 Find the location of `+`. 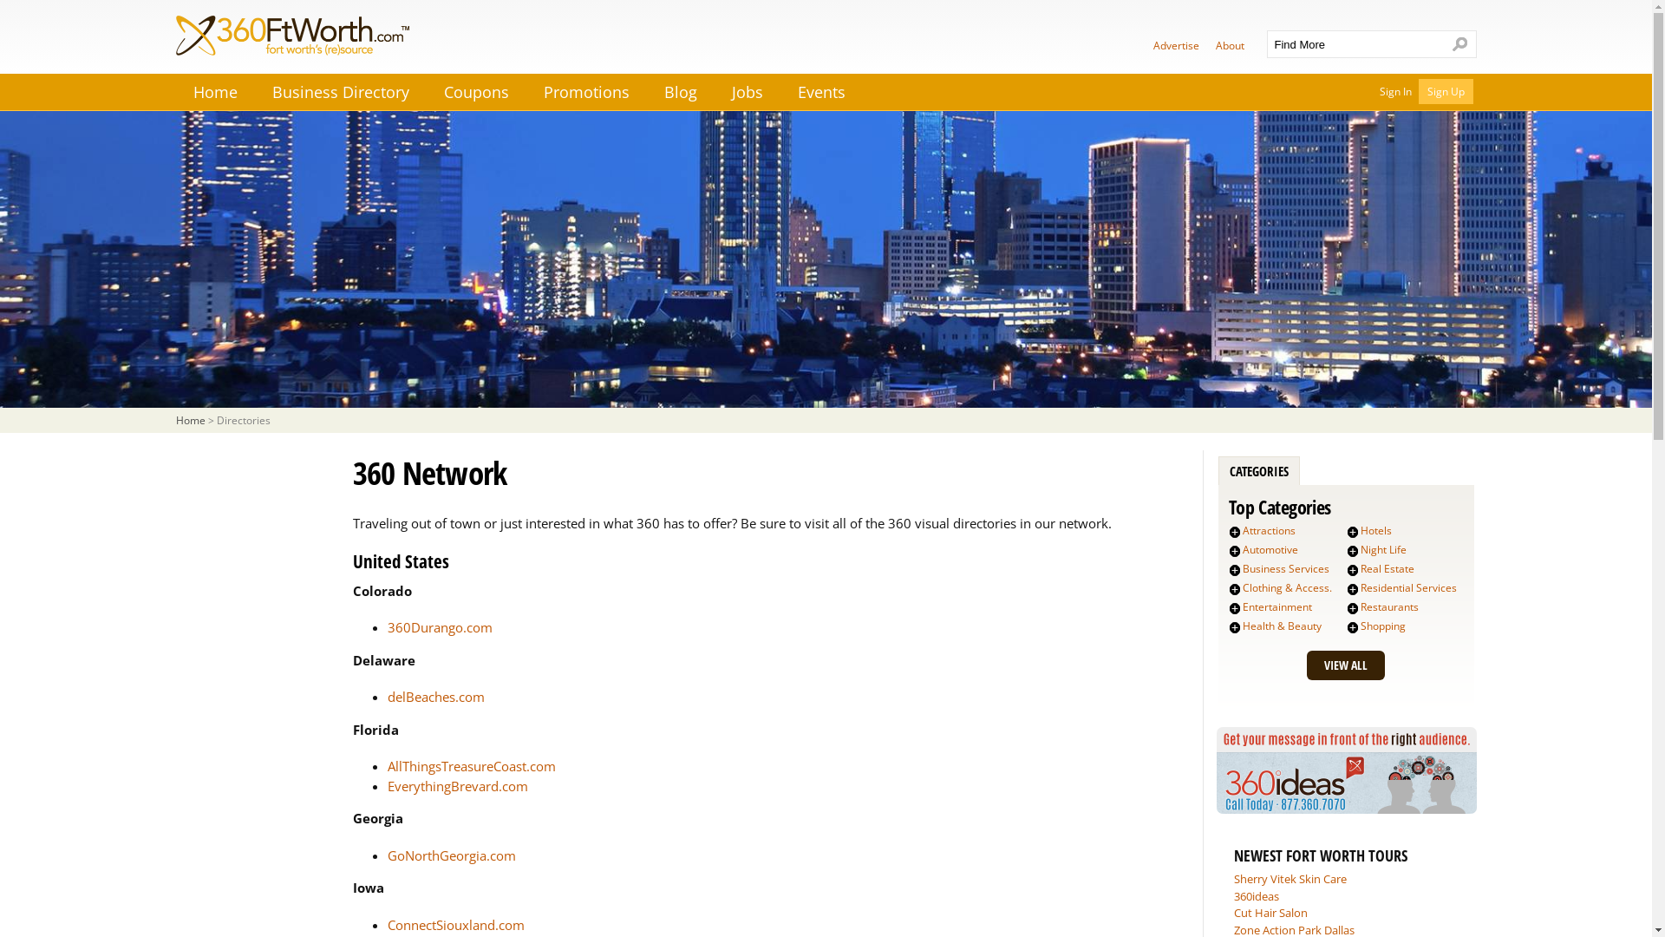

+ is located at coordinates (1235, 627).